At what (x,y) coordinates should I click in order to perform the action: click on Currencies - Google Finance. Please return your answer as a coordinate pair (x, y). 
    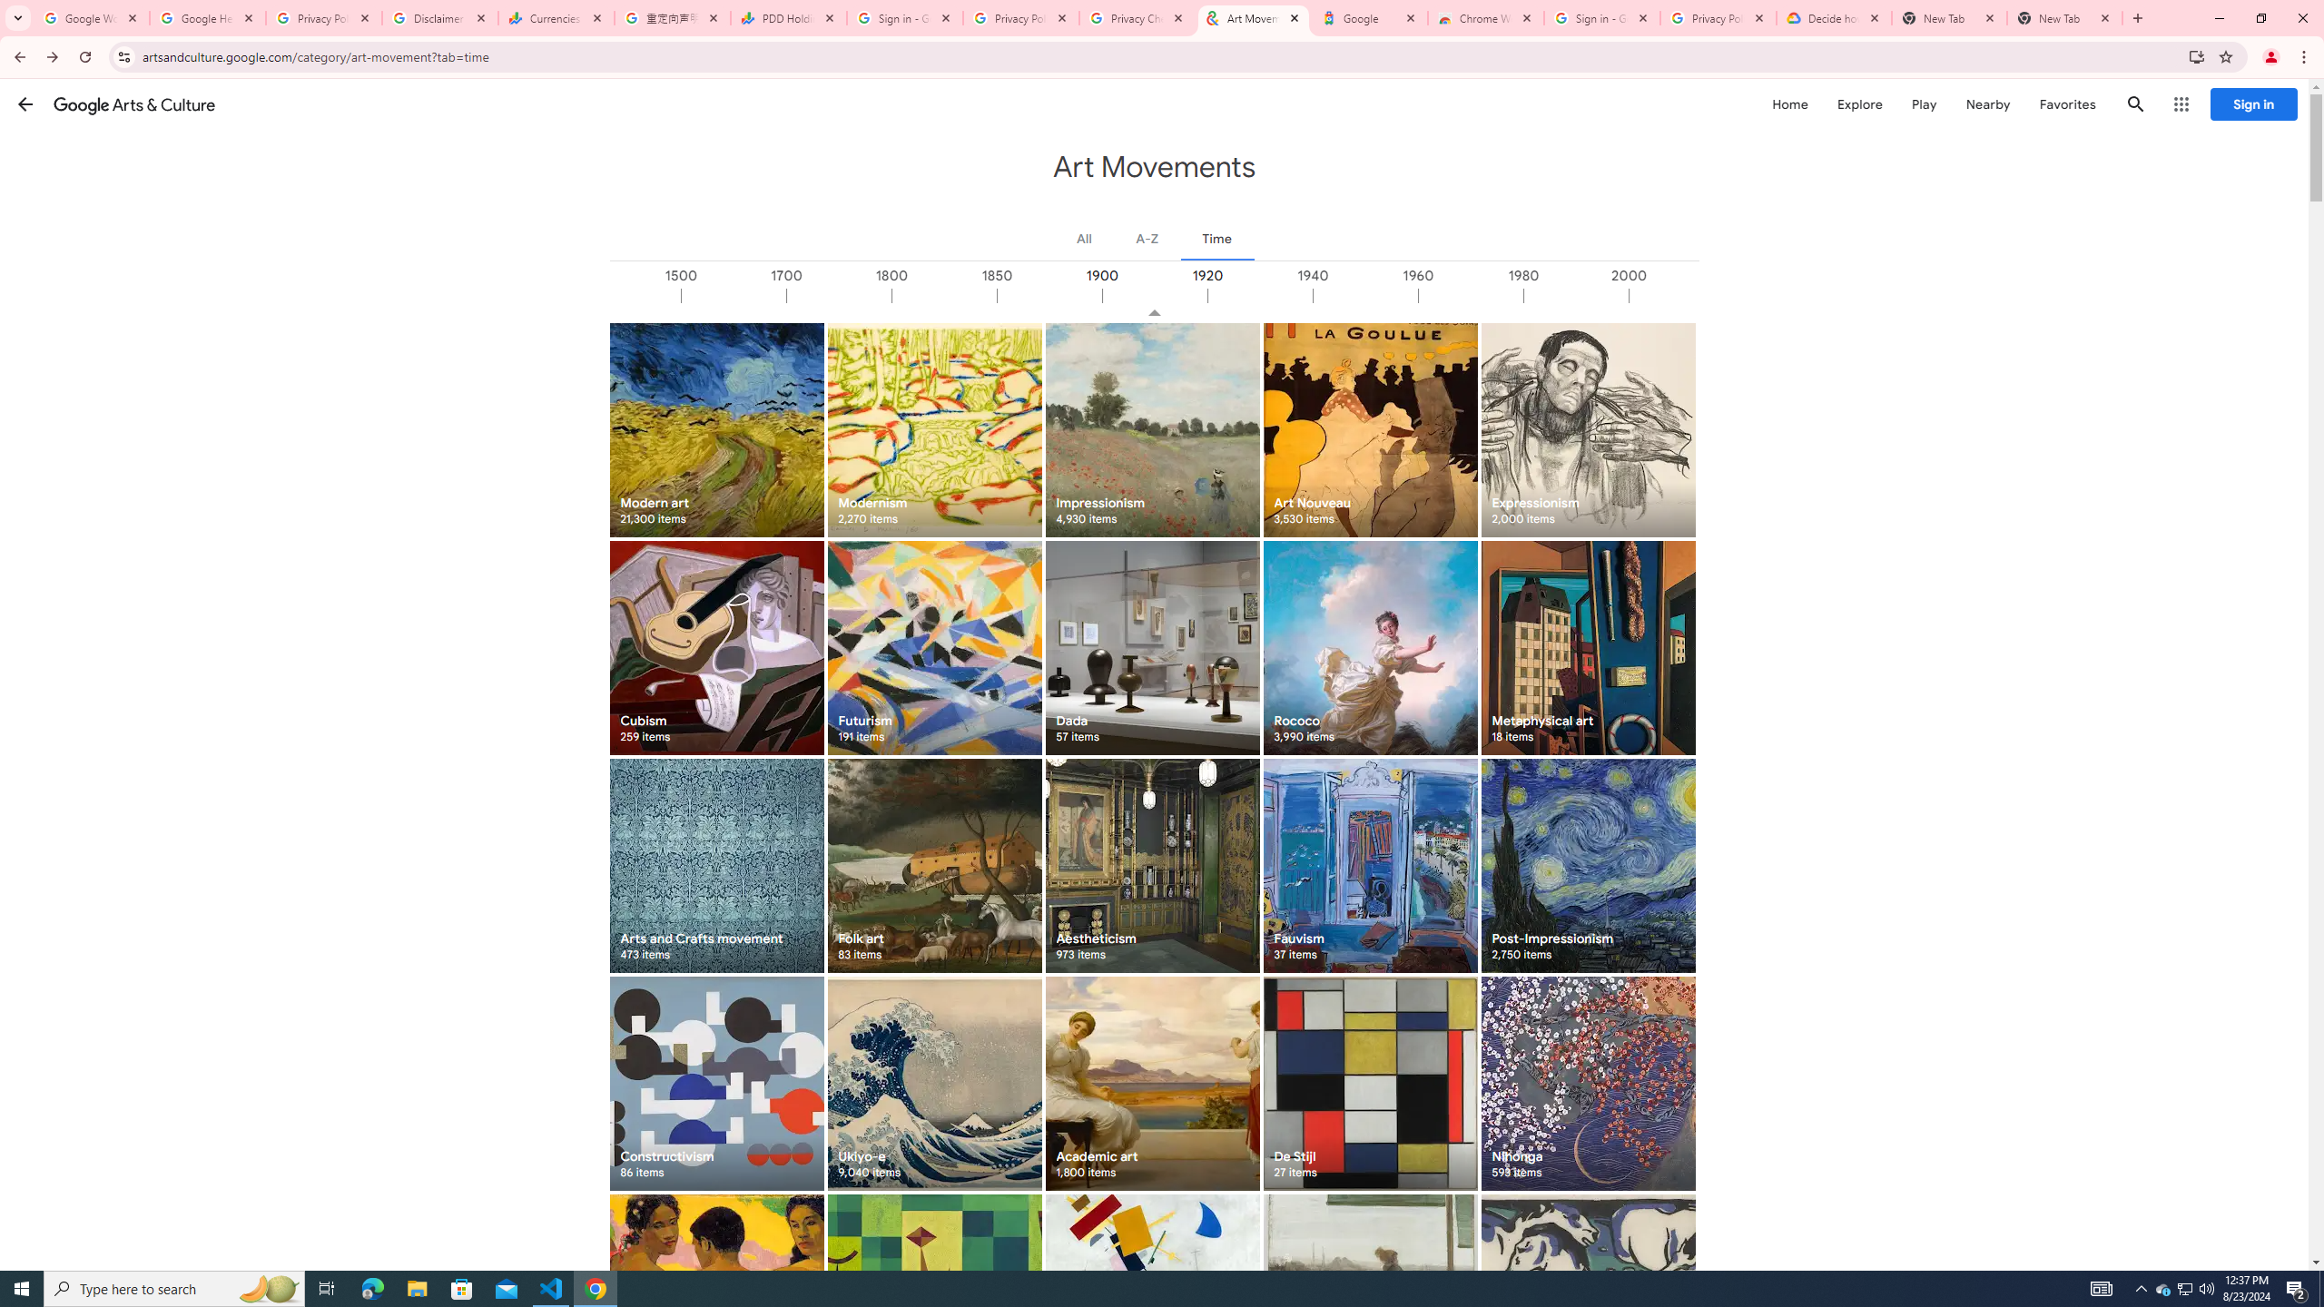
    Looking at the image, I should click on (556, 18).